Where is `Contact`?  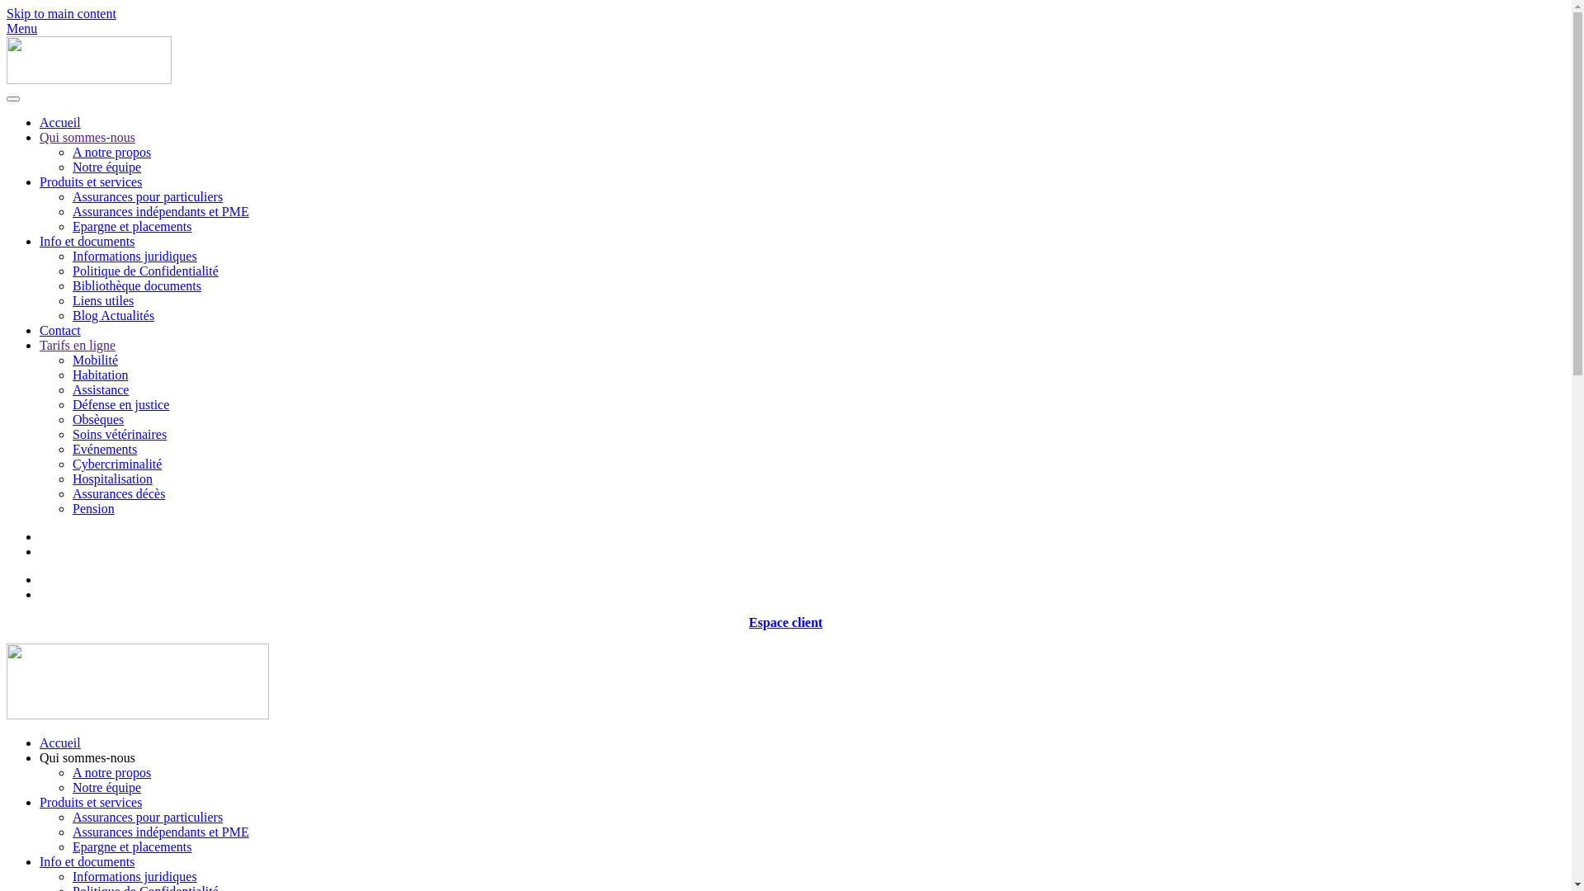 Contact is located at coordinates (60, 330).